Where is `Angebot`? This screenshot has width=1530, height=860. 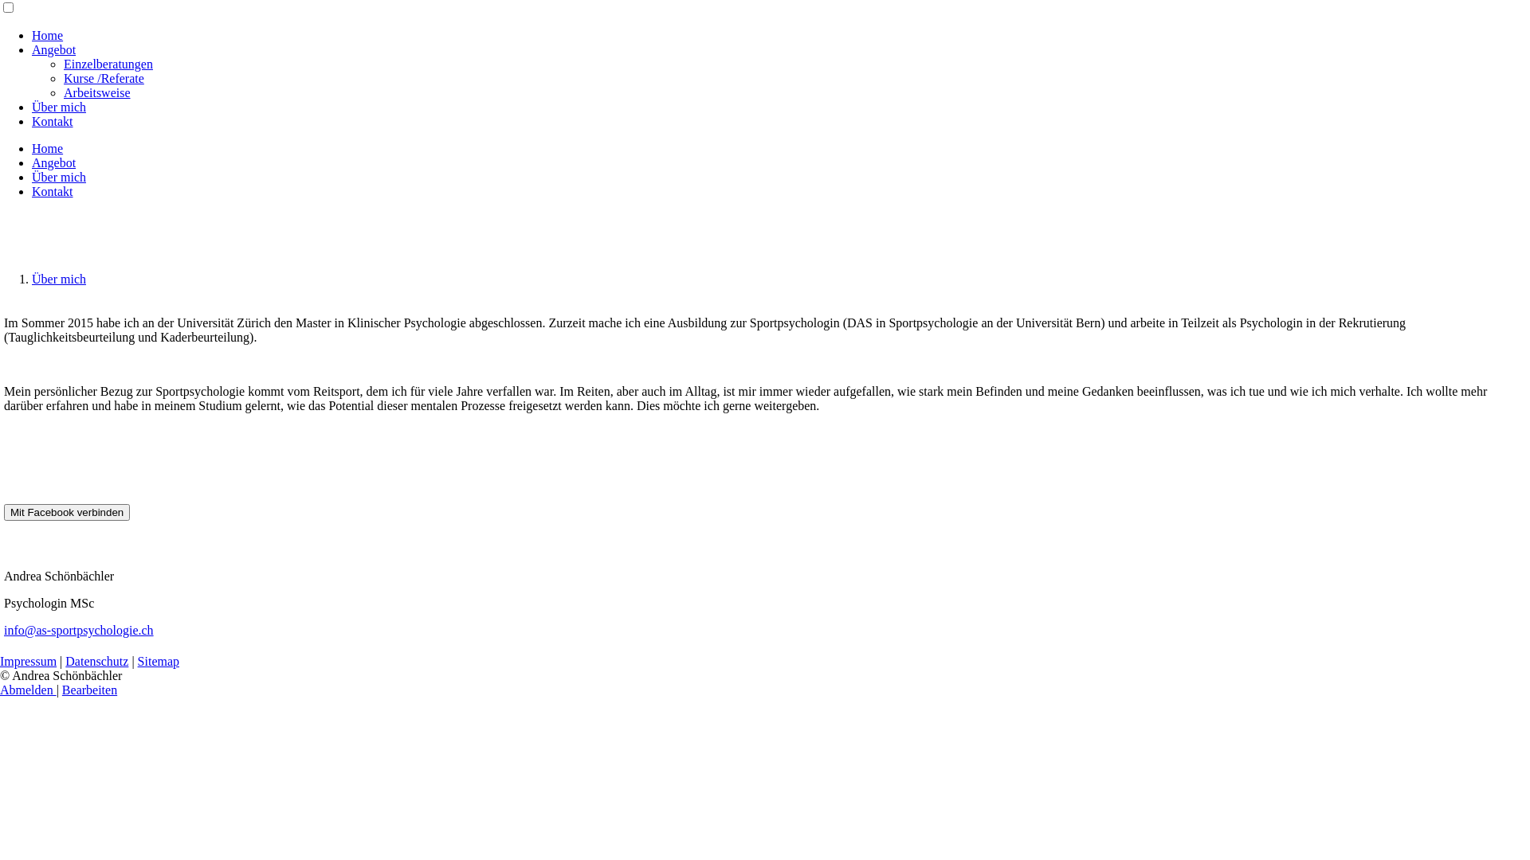 Angebot is located at coordinates (54, 49).